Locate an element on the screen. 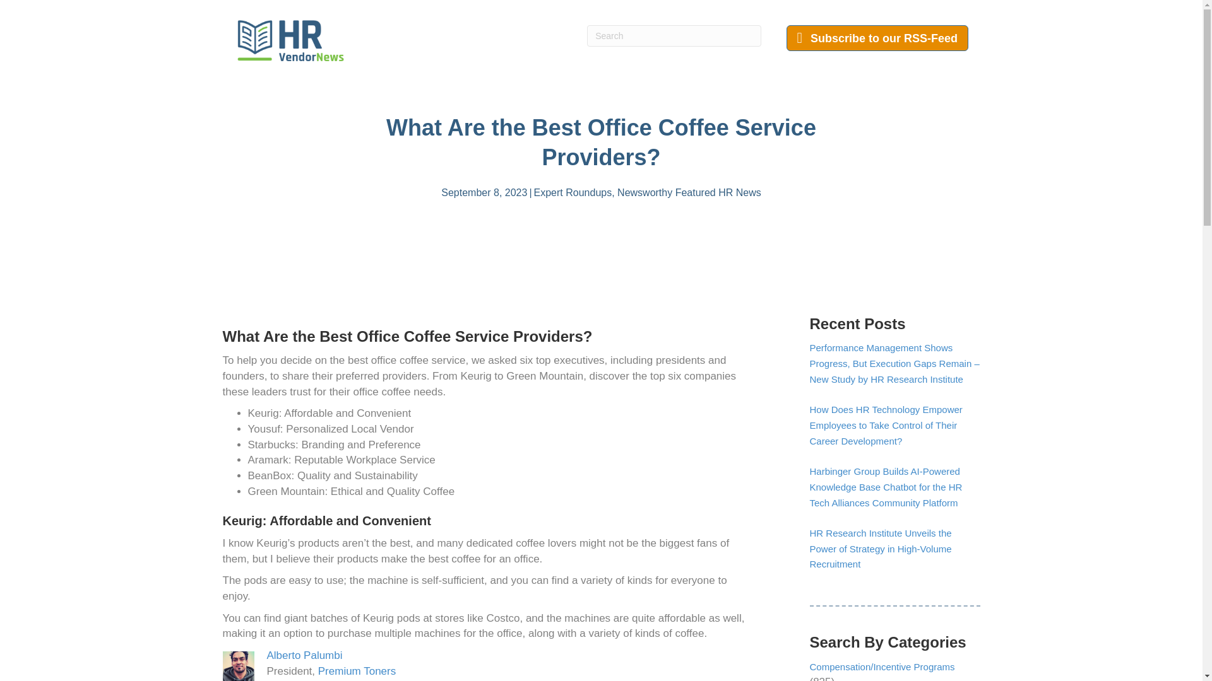 The image size is (1212, 681). Newsworthy Featured HR News is located at coordinates (689, 193).